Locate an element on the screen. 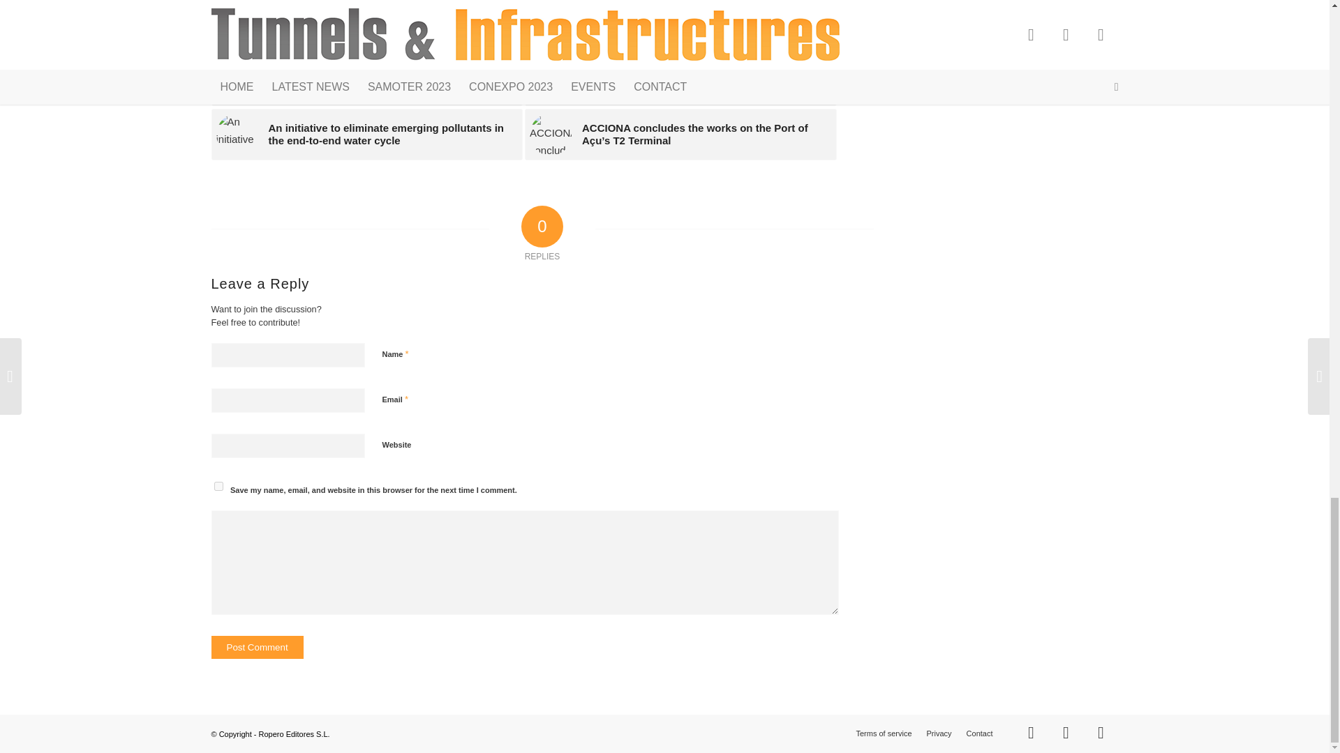  1 is located at coordinates (389, 516).